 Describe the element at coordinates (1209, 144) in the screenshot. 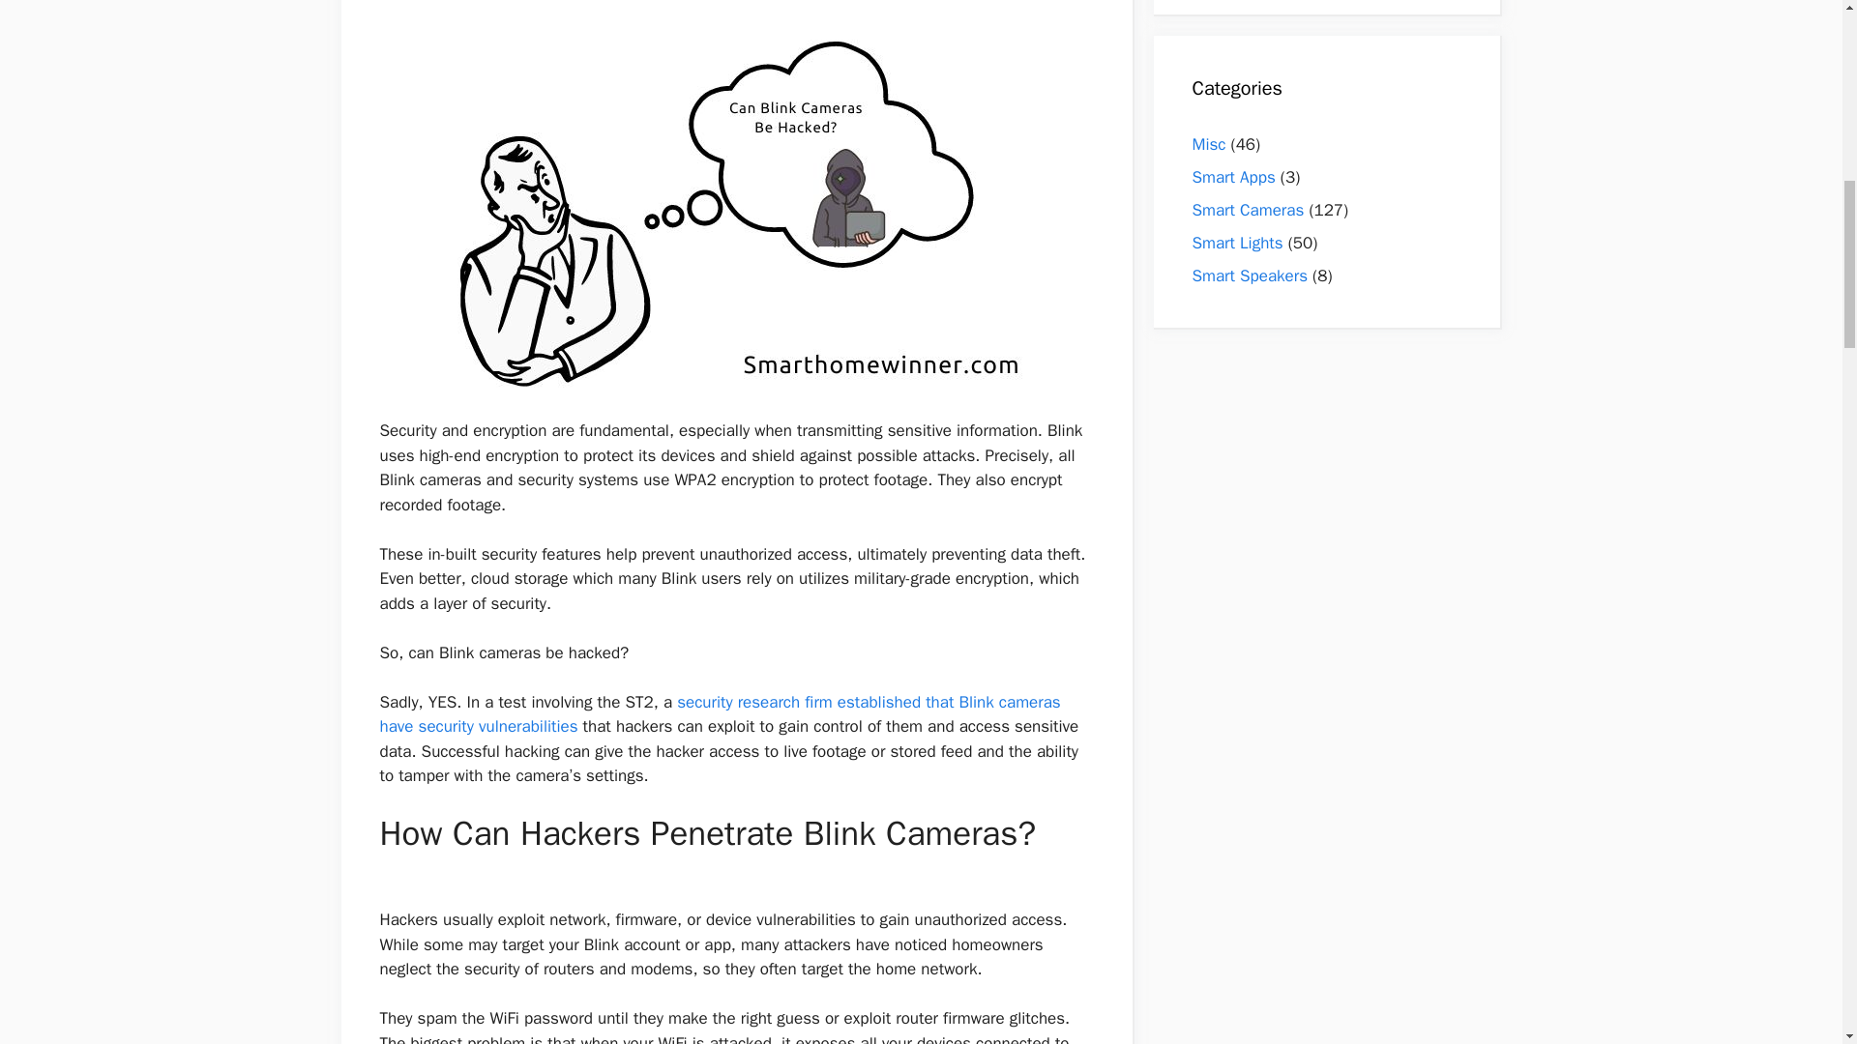

I see `Misc` at that location.